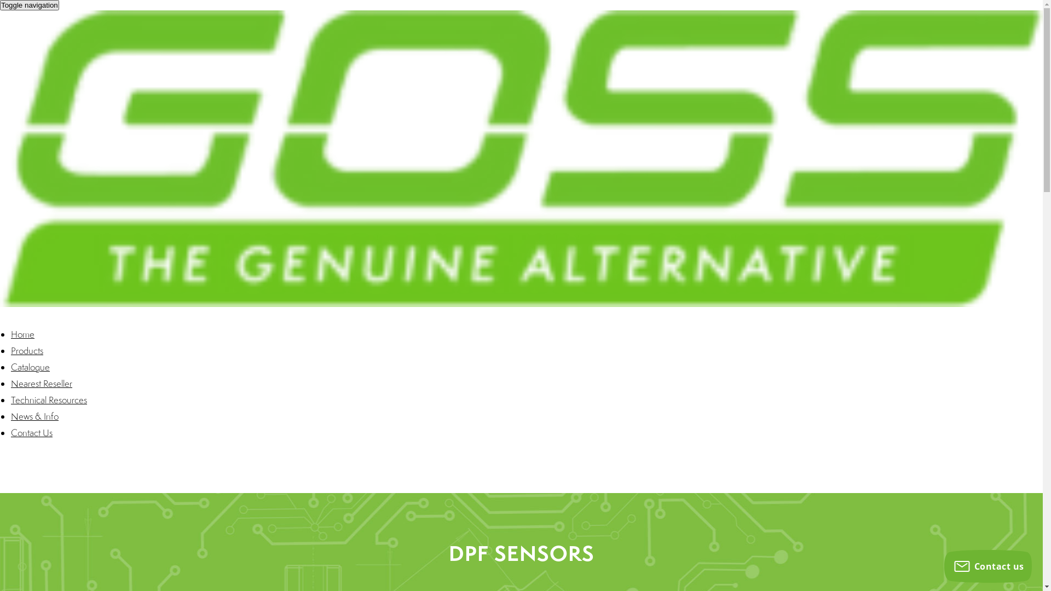 The height and width of the screenshot is (591, 1051). Describe the element at coordinates (49, 400) in the screenshot. I see `Technical Resources` at that location.